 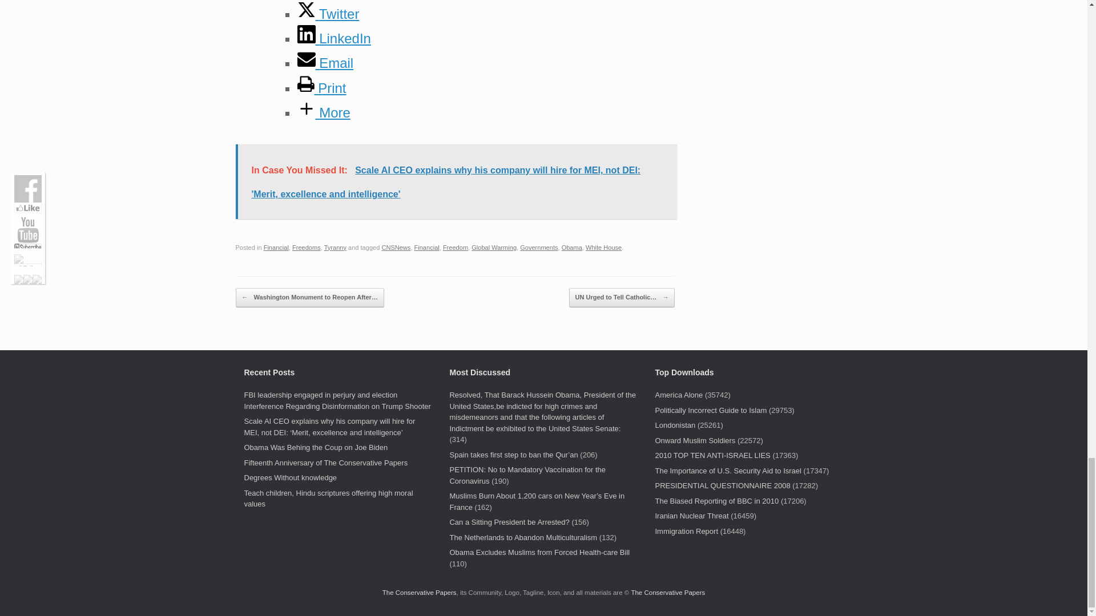 I want to click on Email, so click(x=325, y=63).